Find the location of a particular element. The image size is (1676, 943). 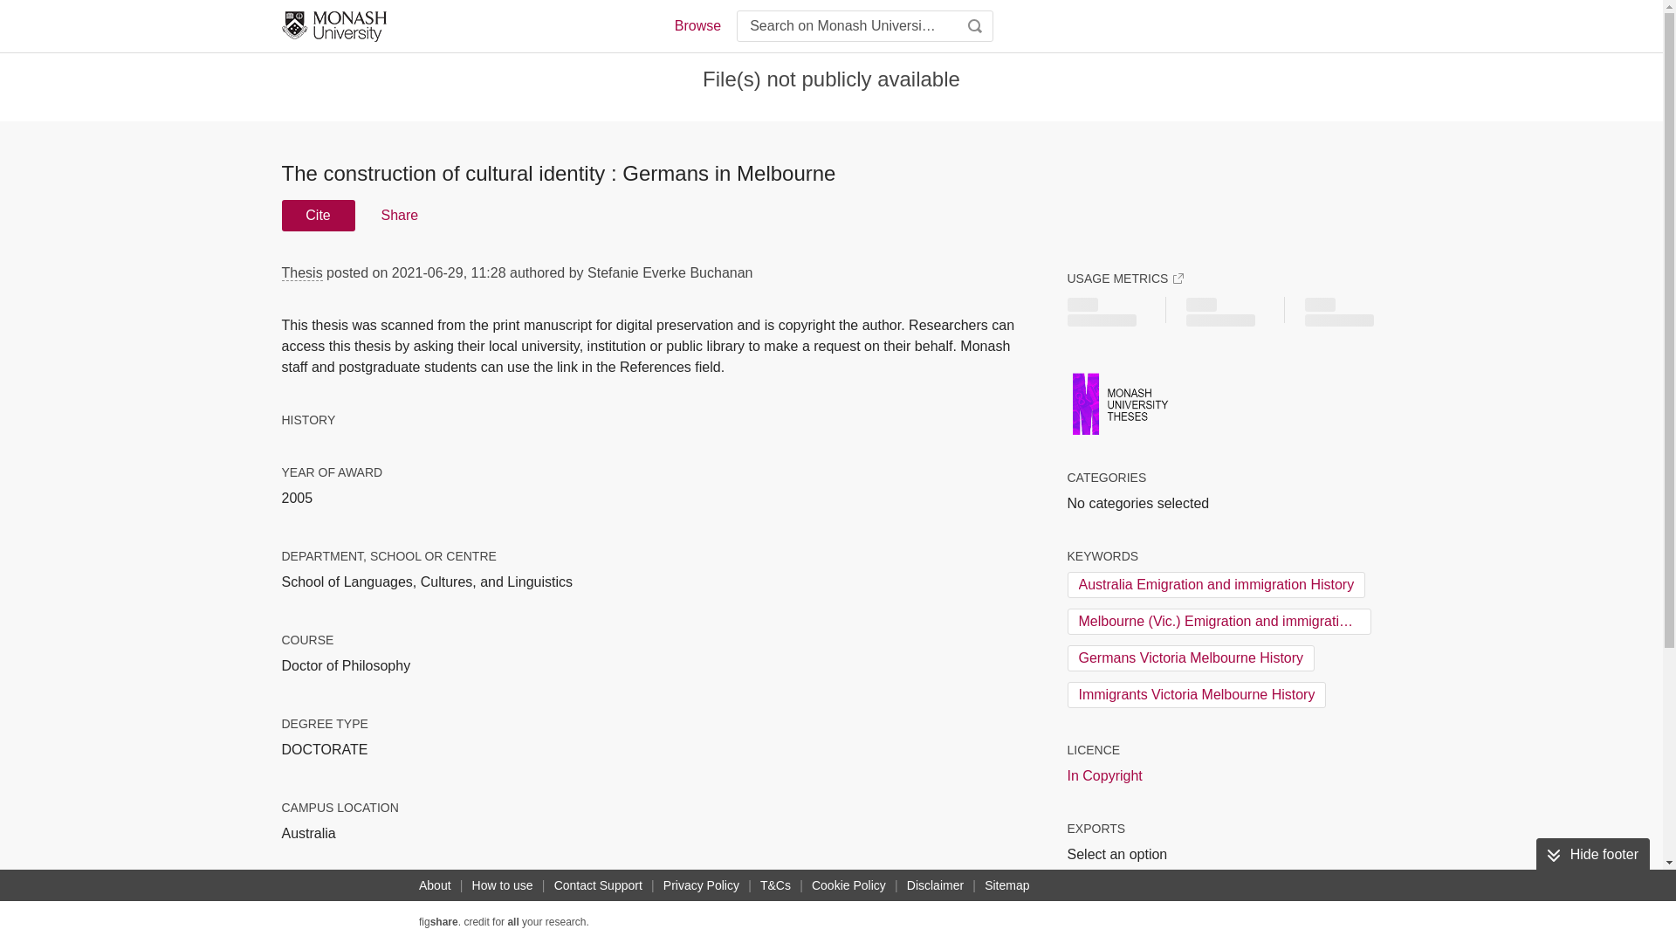

USAGE METRICS is located at coordinates (1124, 278).